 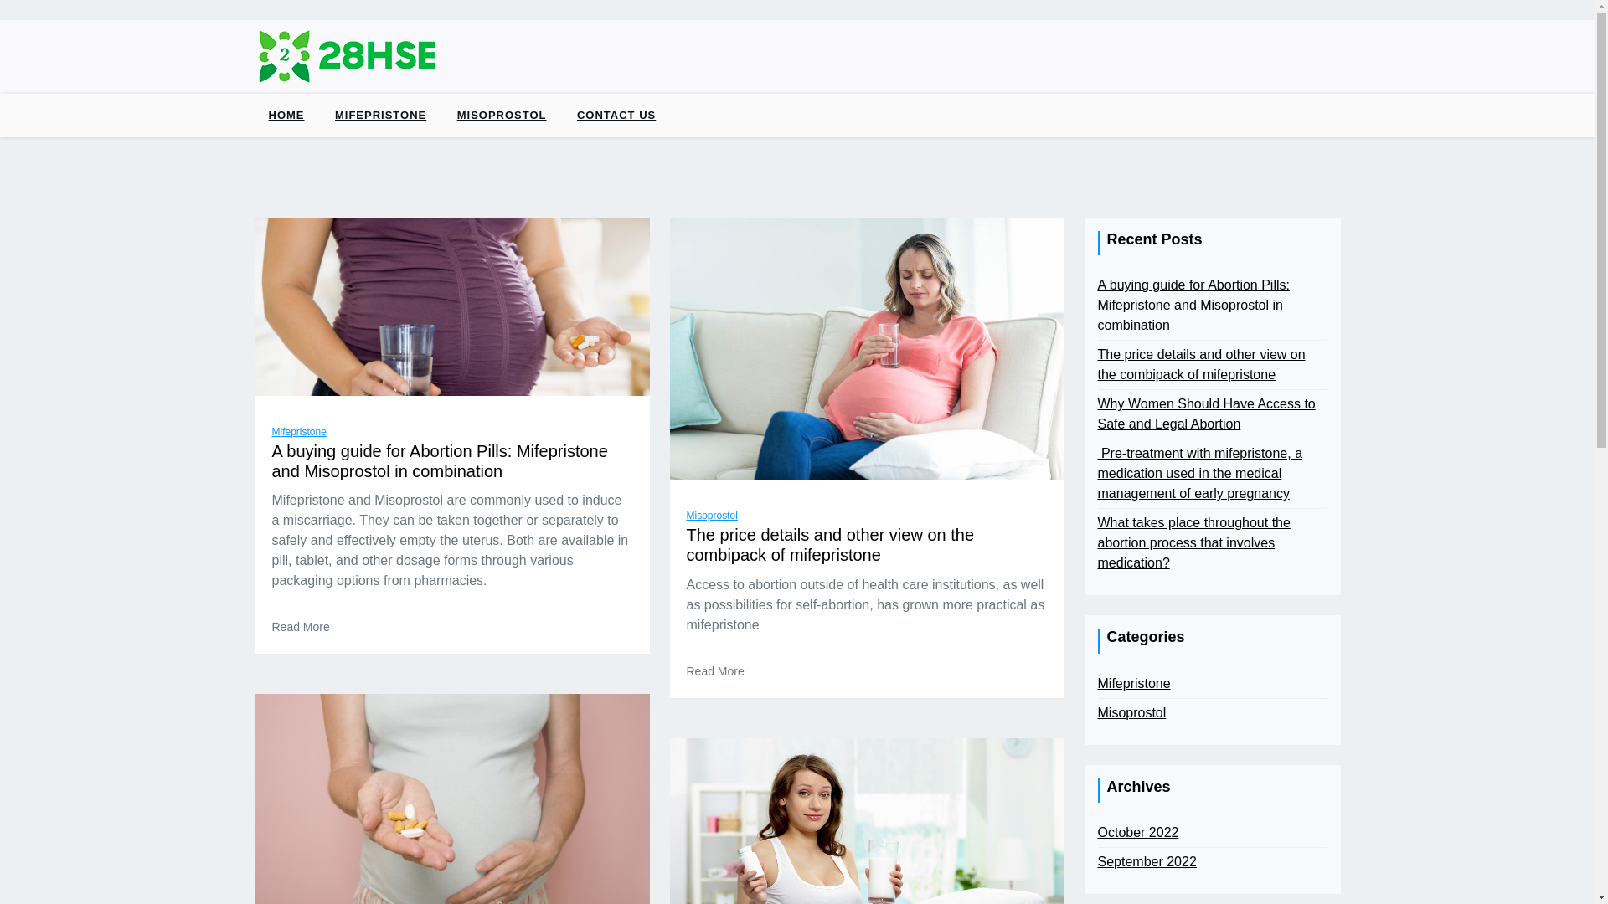 I want to click on Why Women Should Have Access to Safe and Legal Abortion, so click(x=1212, y=414).